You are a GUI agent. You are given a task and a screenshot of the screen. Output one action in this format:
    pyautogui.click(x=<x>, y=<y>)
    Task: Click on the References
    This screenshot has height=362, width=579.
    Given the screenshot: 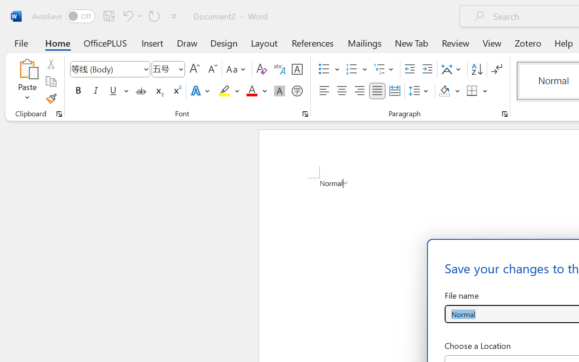 What is the action you would take?
    pyautogui.click(x=312, y=43)
    